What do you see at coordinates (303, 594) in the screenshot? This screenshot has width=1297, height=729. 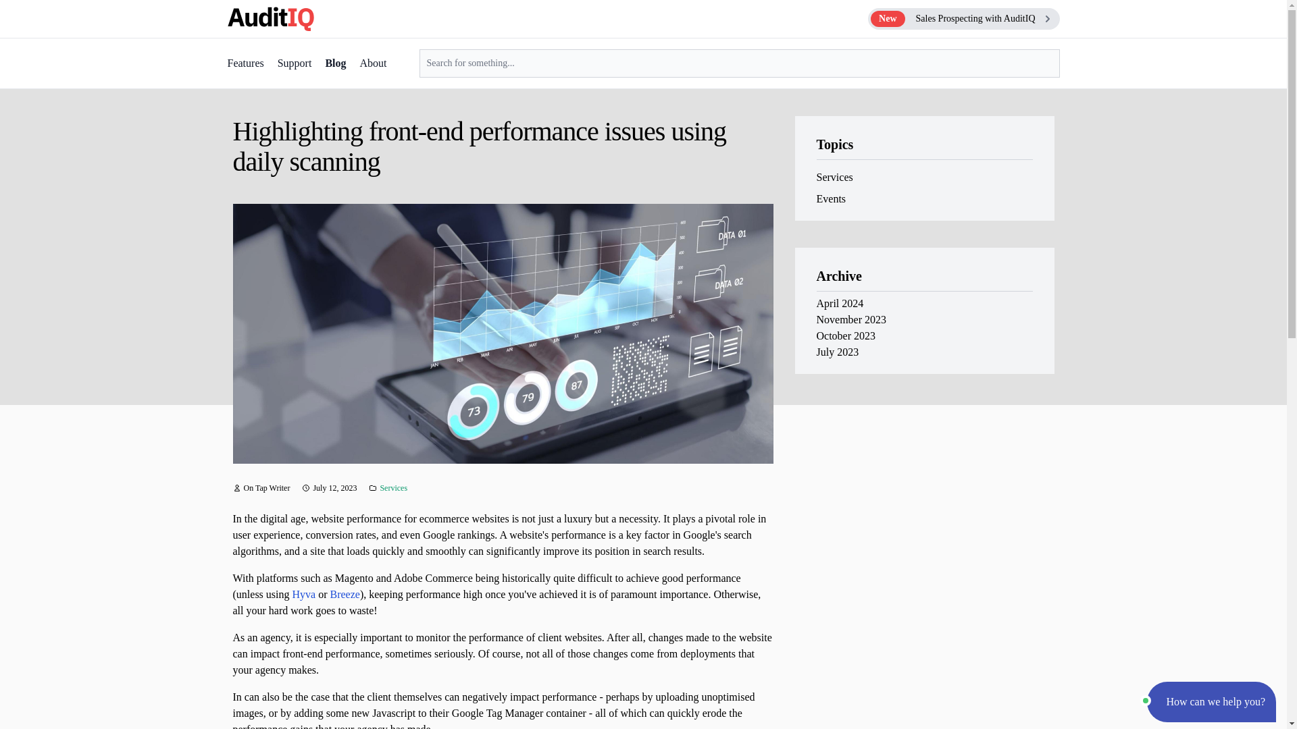 I see `Hyva` at bounding box center [303, 594].